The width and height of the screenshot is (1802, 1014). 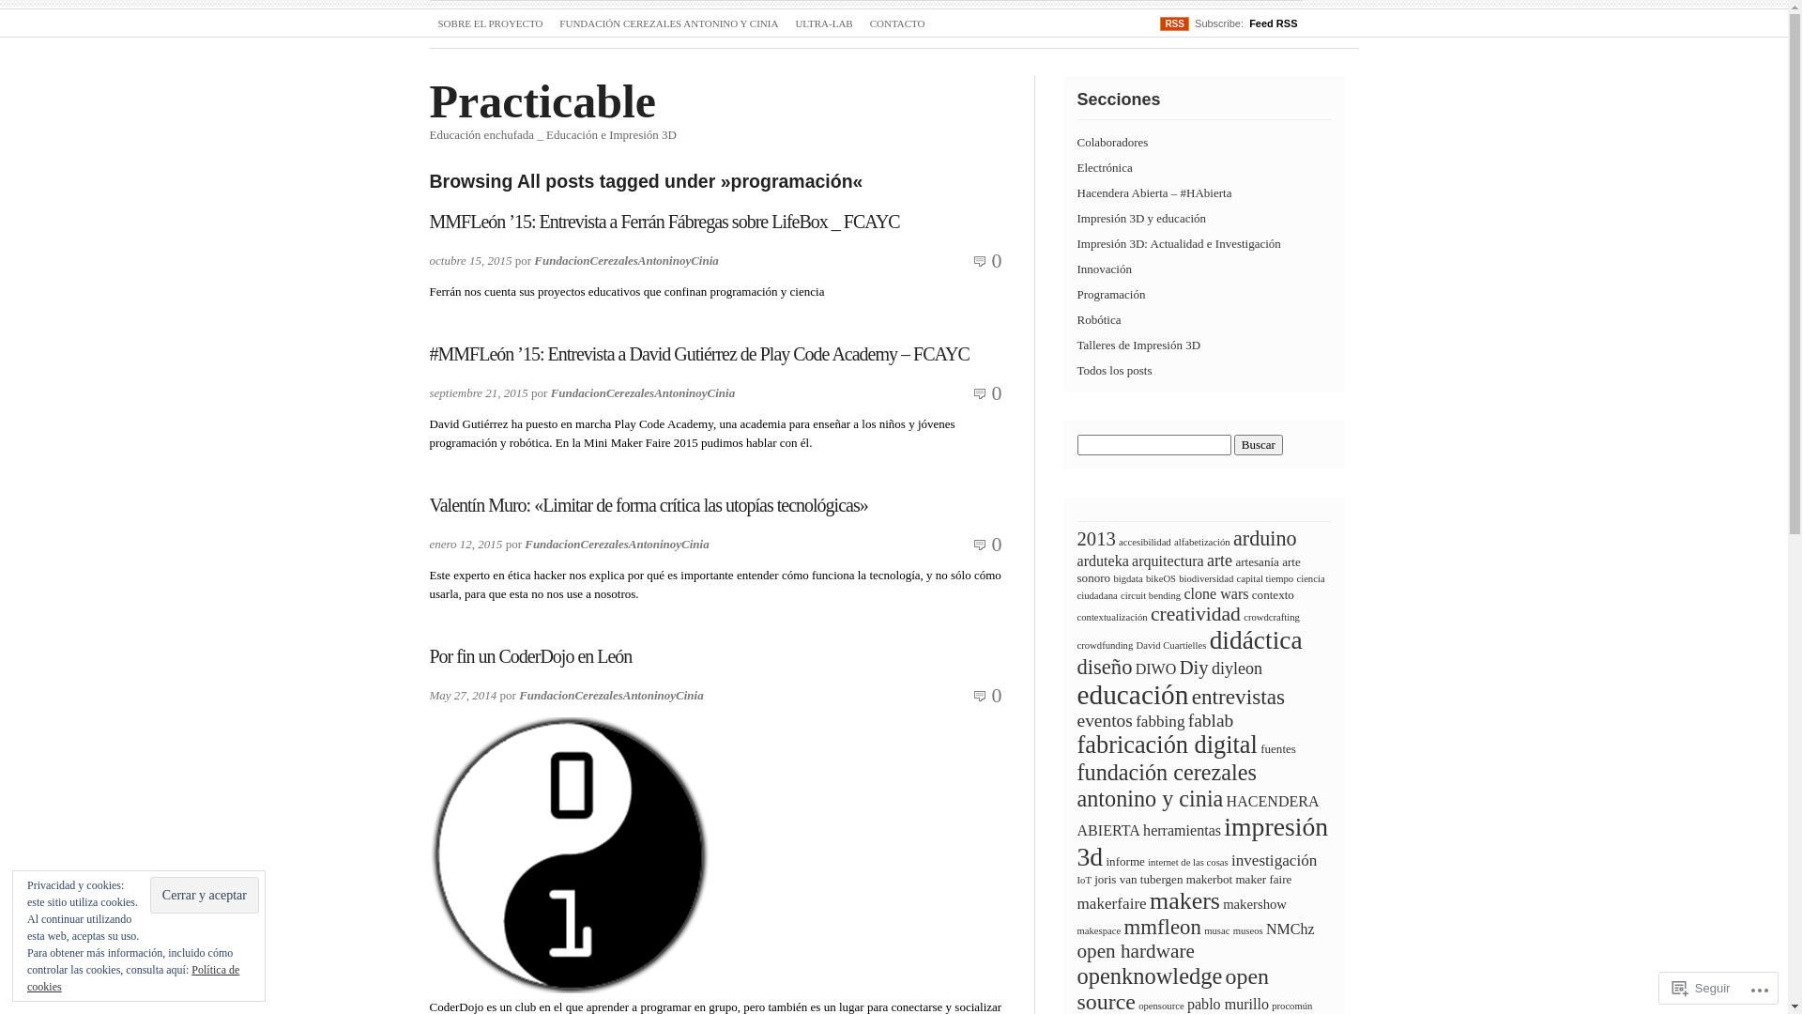 What do you see at coordinates (1194, 668) in the screenshot?
I see `Diy` at bounding box center [1194, 668].